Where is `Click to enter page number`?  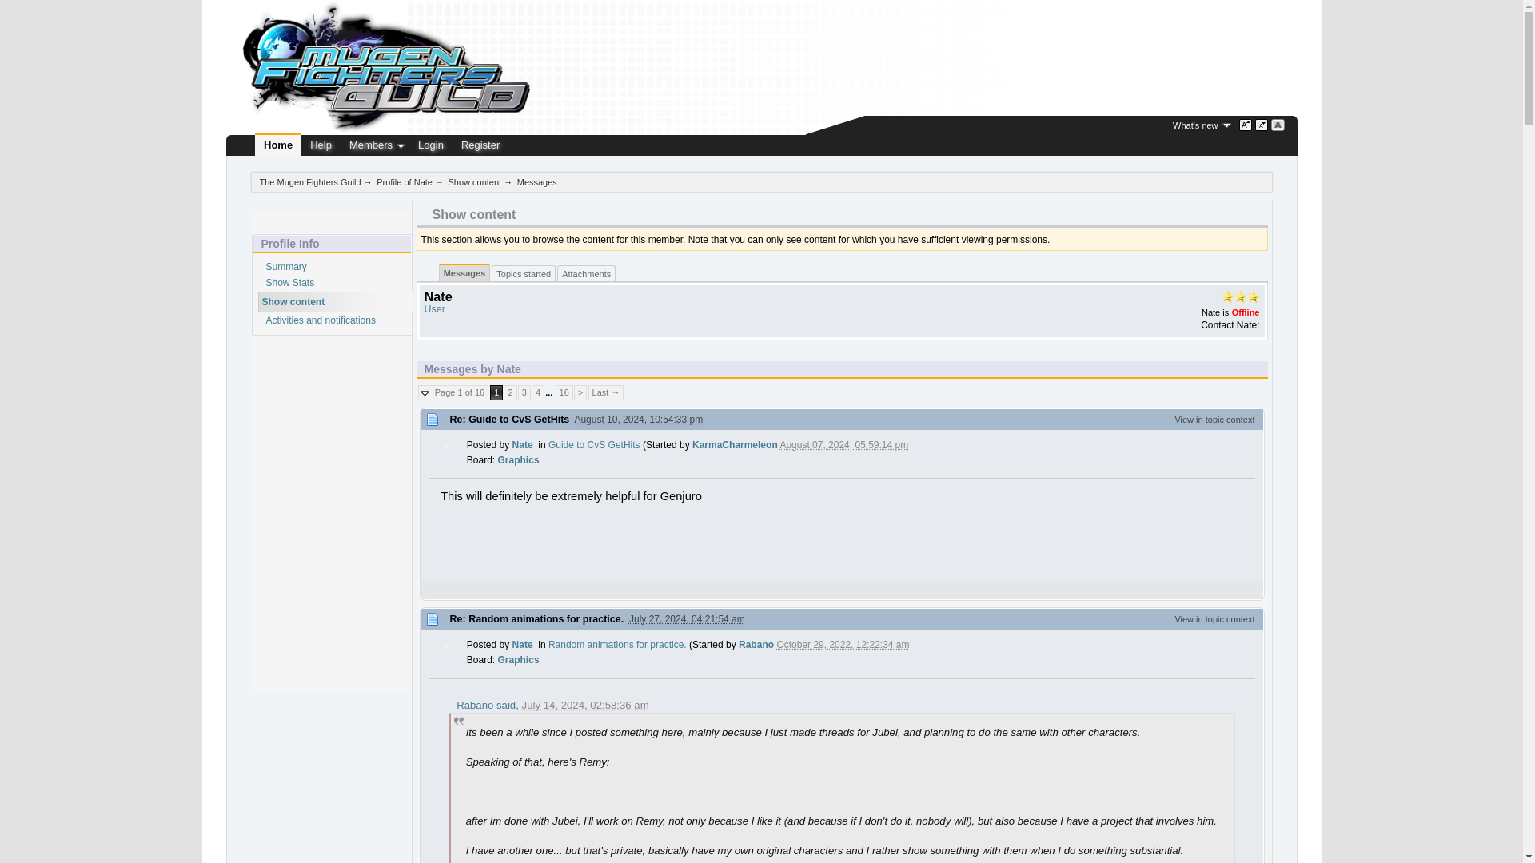
Click to enter page number is located at coordinates (453, 392).